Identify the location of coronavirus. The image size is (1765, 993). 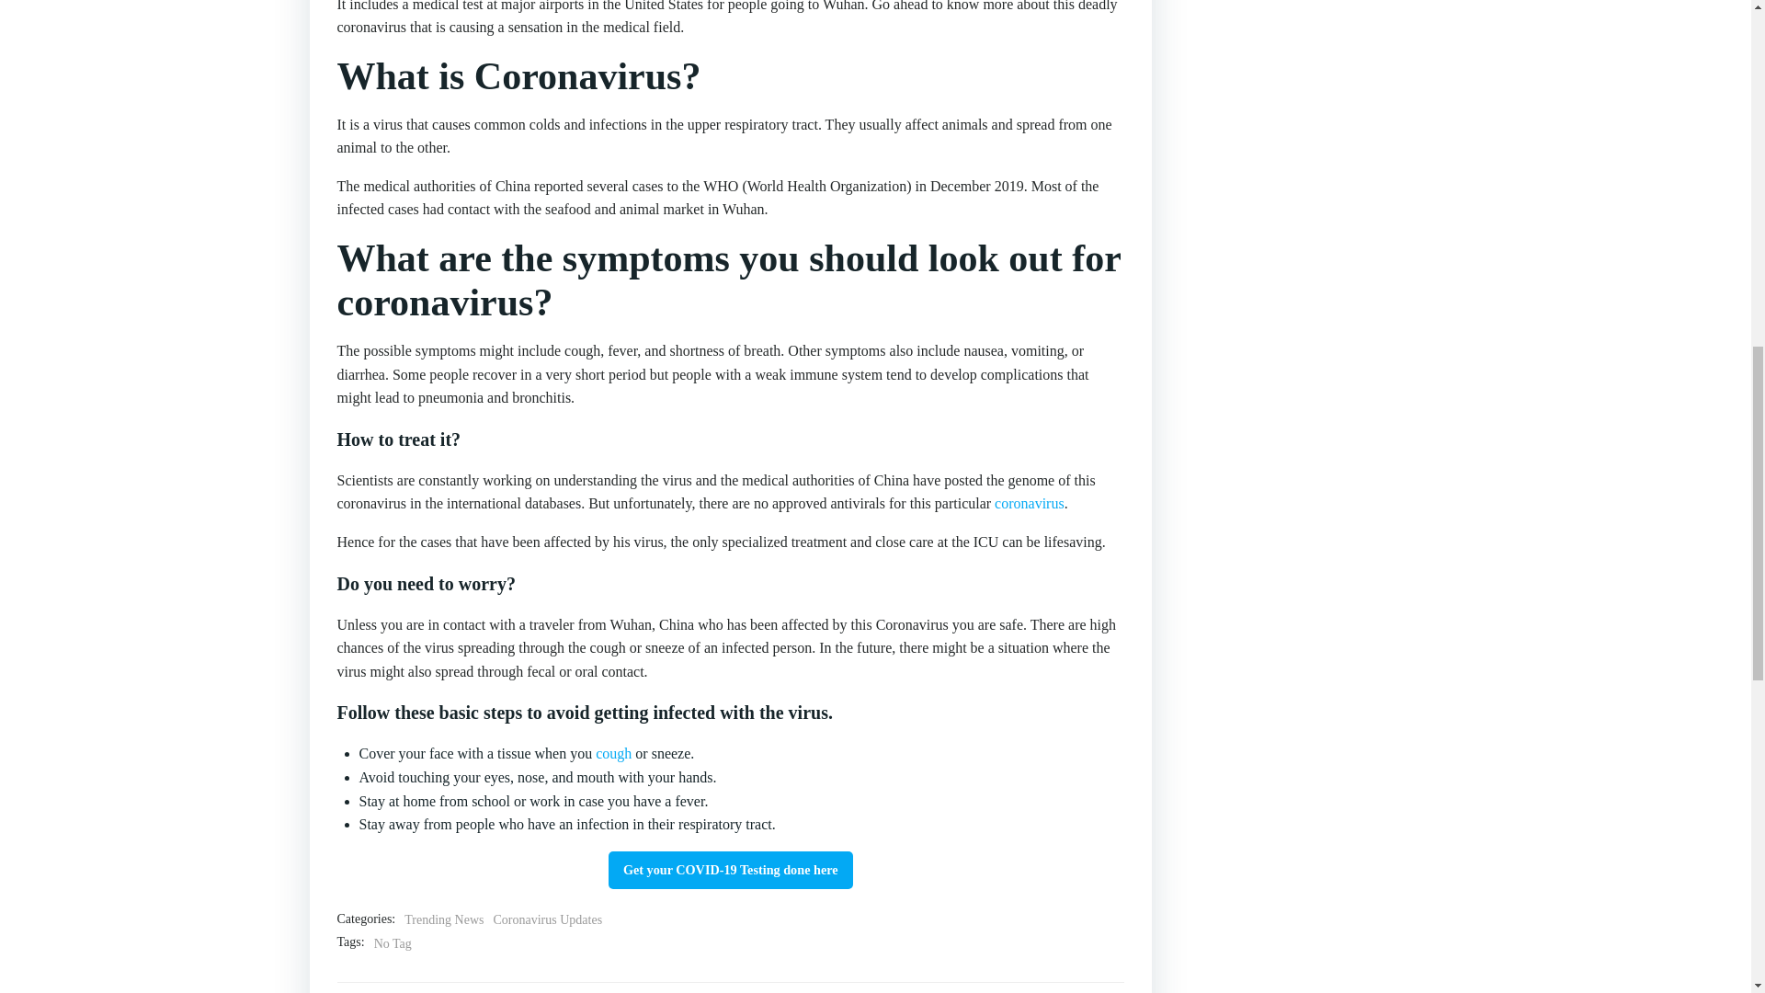
(1030, 503).